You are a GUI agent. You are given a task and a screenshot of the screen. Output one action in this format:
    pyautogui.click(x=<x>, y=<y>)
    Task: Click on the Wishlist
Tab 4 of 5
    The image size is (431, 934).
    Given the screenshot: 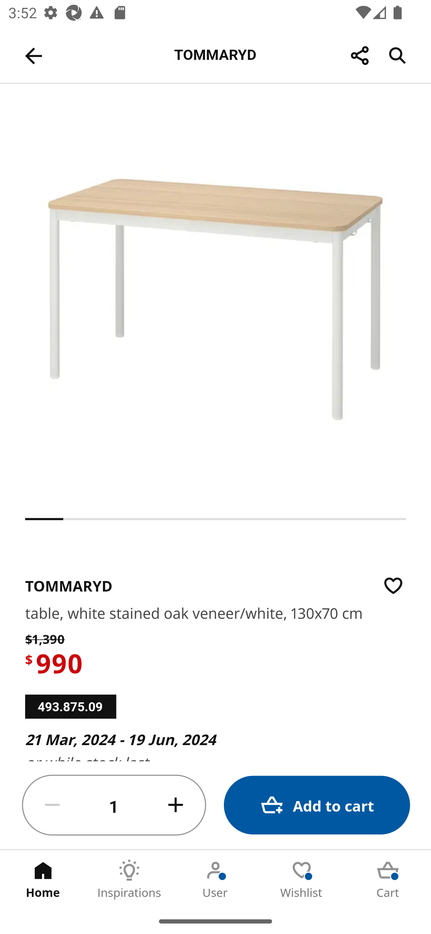 What is the action you would take?
    pyautogui.click(x=302, y=879)
    